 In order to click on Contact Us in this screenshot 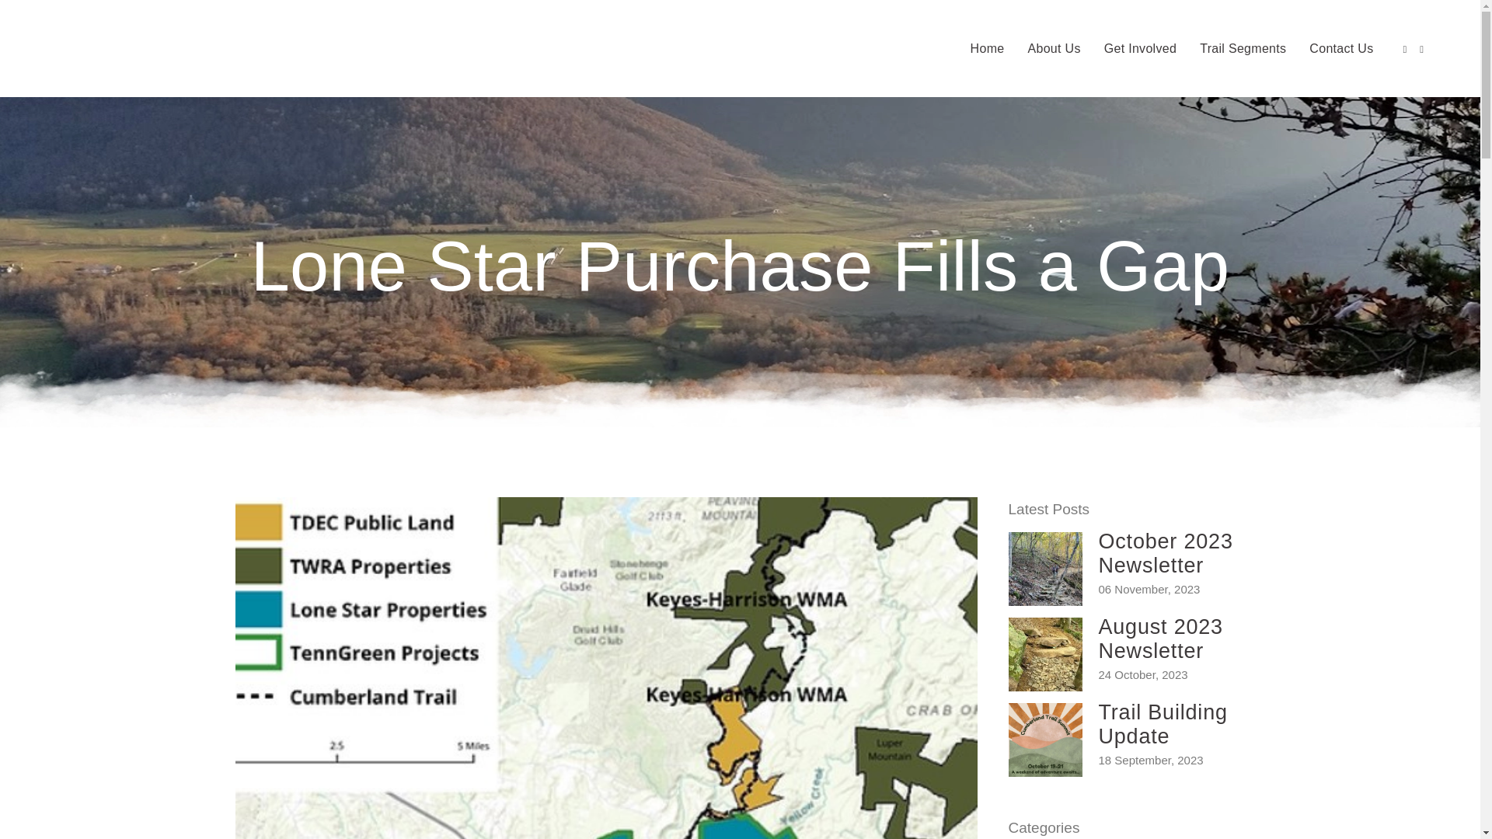, I will do `click(1341, 48)`.